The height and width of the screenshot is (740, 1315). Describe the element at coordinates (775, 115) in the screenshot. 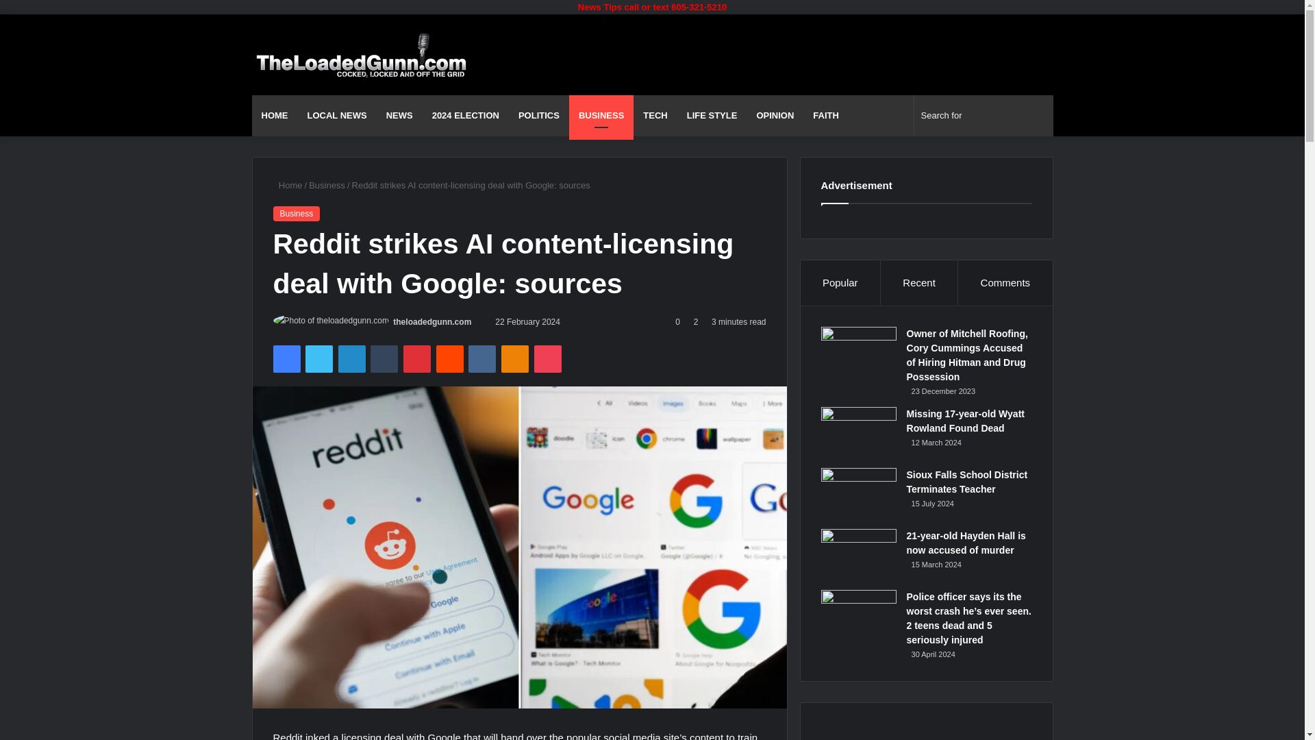

I see `OPINION` at that location.